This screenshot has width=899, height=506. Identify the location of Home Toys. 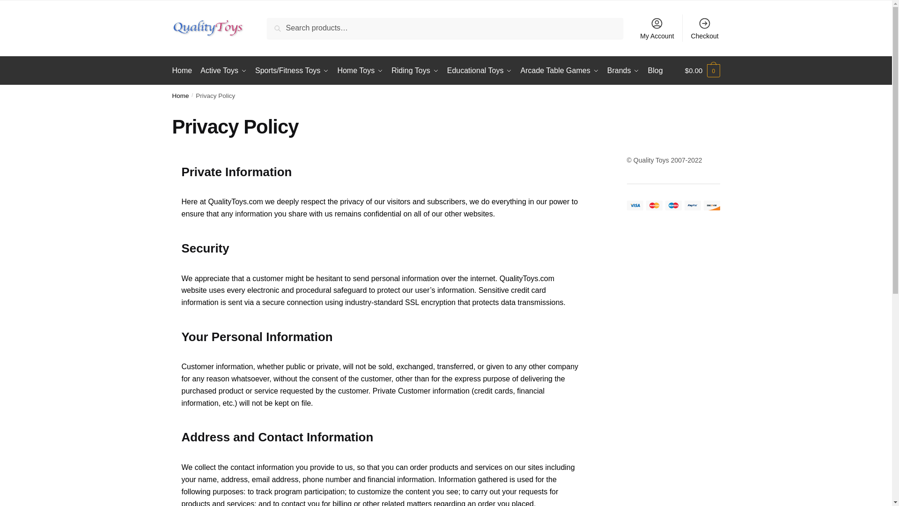
(361, 70).